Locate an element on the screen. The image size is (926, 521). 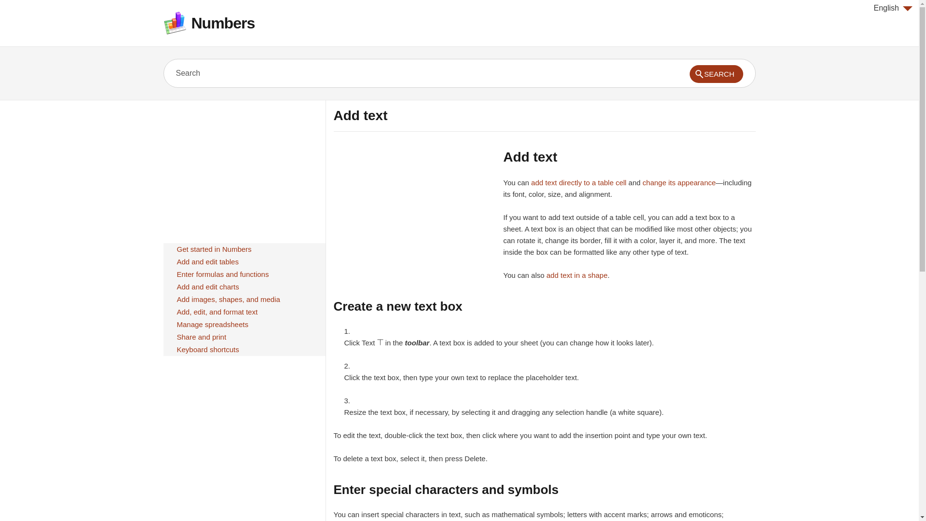
Search is located at coordinates (400, 73).